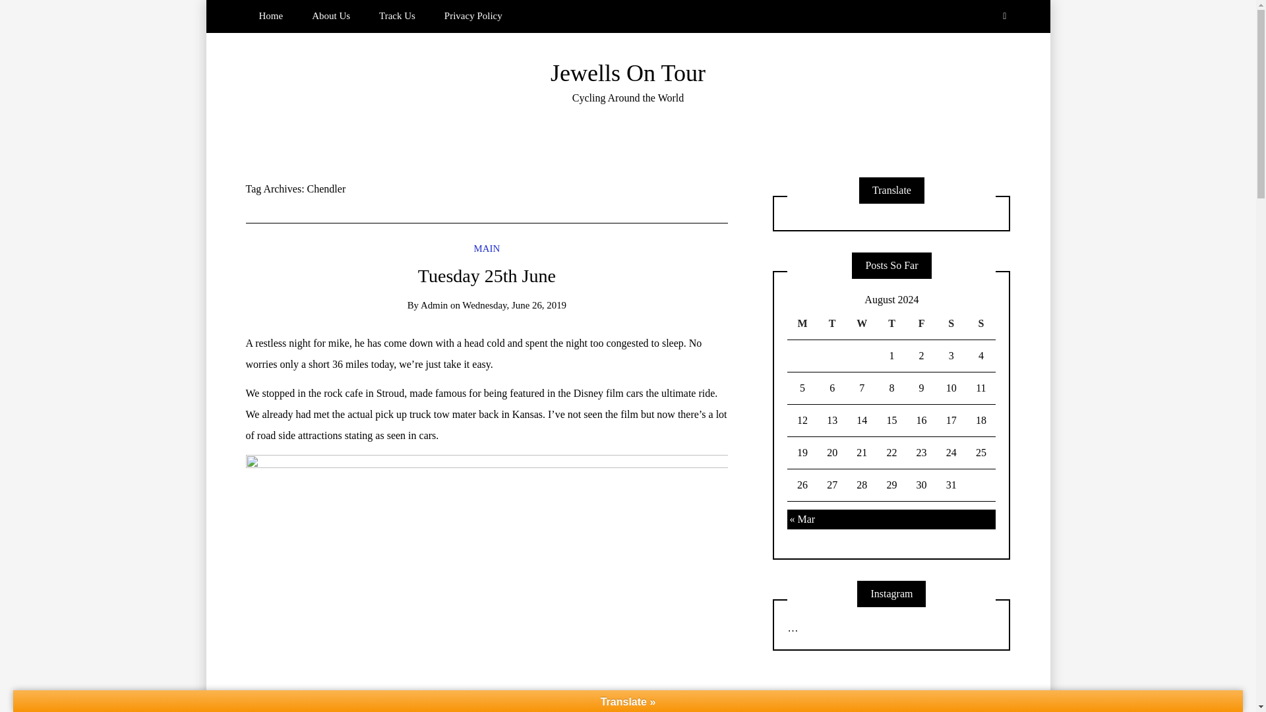  What do you see at coordinates (473, 16) in the screenshot?
I see `Privacy Policy` at bounding box center [473, 16].